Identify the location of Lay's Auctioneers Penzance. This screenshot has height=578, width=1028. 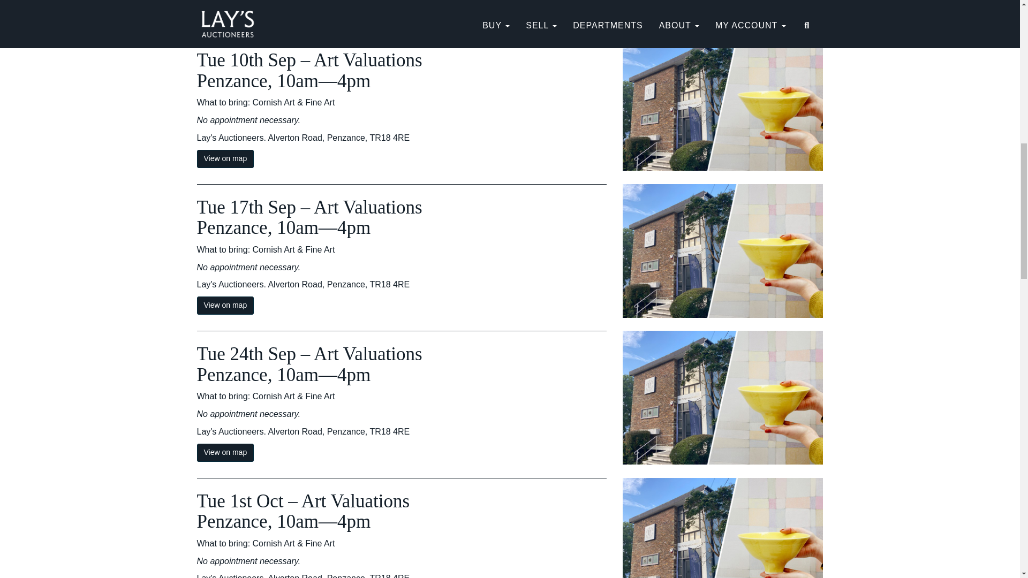
(225, 12).